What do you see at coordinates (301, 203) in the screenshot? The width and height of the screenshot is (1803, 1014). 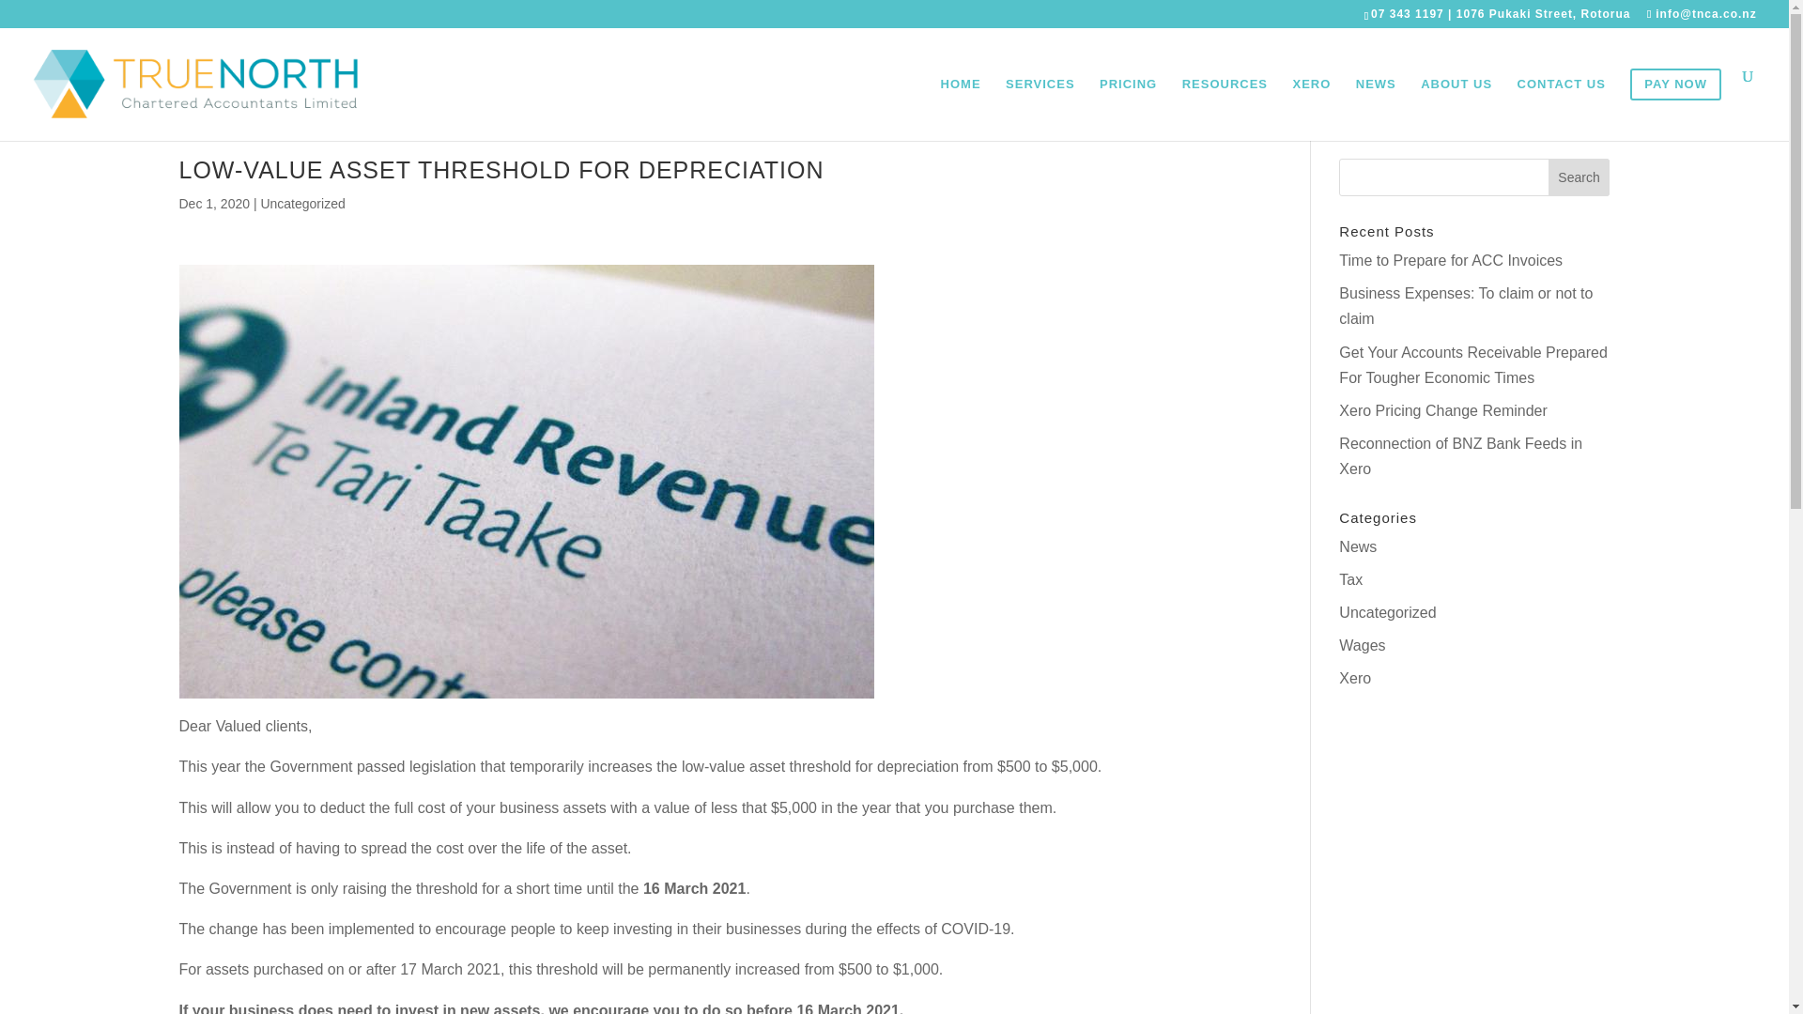 I see `Uncategorized` at bounding box center [301, 203].